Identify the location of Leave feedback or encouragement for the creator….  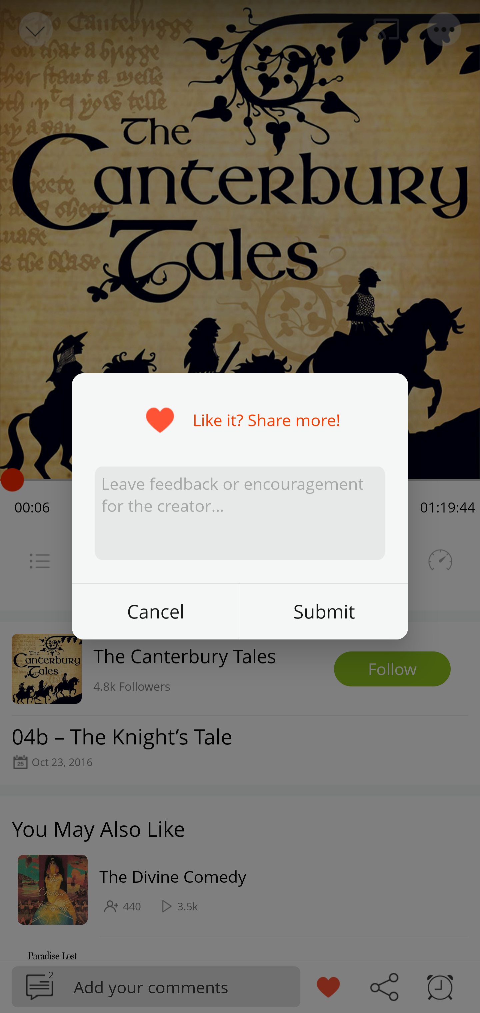
(240, 513).